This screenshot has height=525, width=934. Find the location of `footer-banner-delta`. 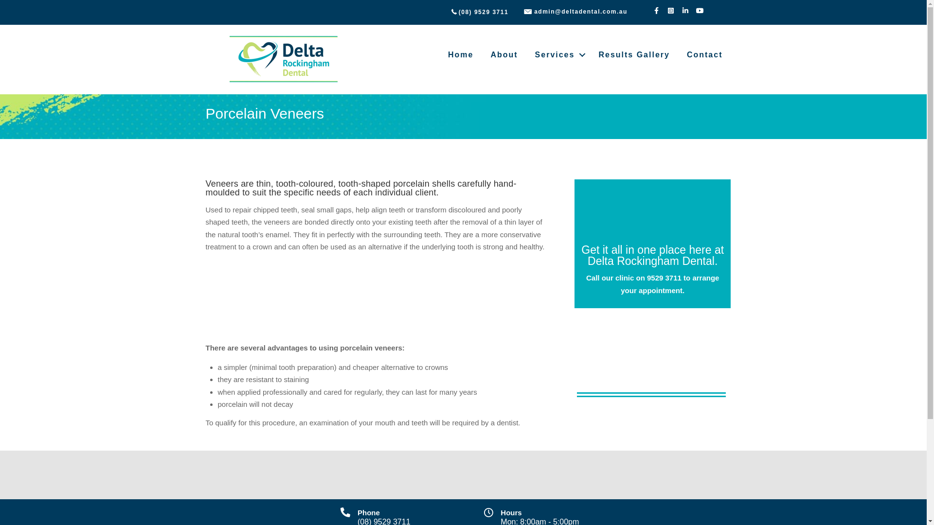

footer-banner-delta is located at coordinates (463, 475).